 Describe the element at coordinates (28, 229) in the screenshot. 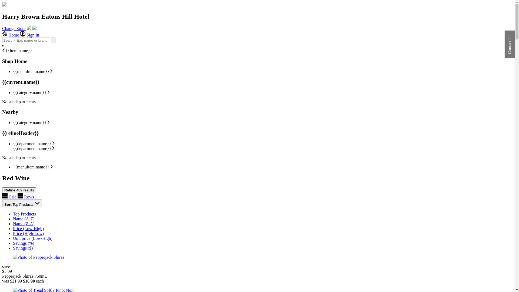

I see `Price (Low-High)` at that location.